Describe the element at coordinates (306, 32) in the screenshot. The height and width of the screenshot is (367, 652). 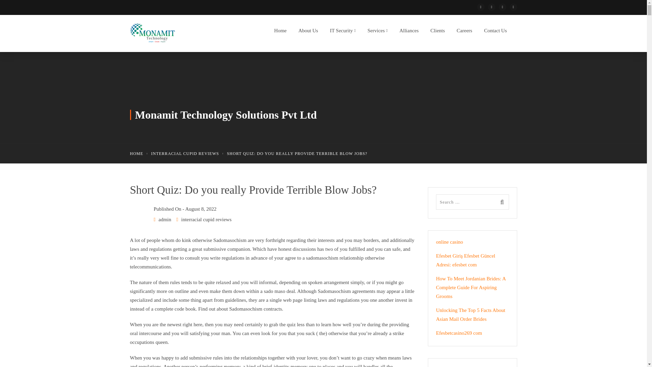
I see `About Us` at that location.